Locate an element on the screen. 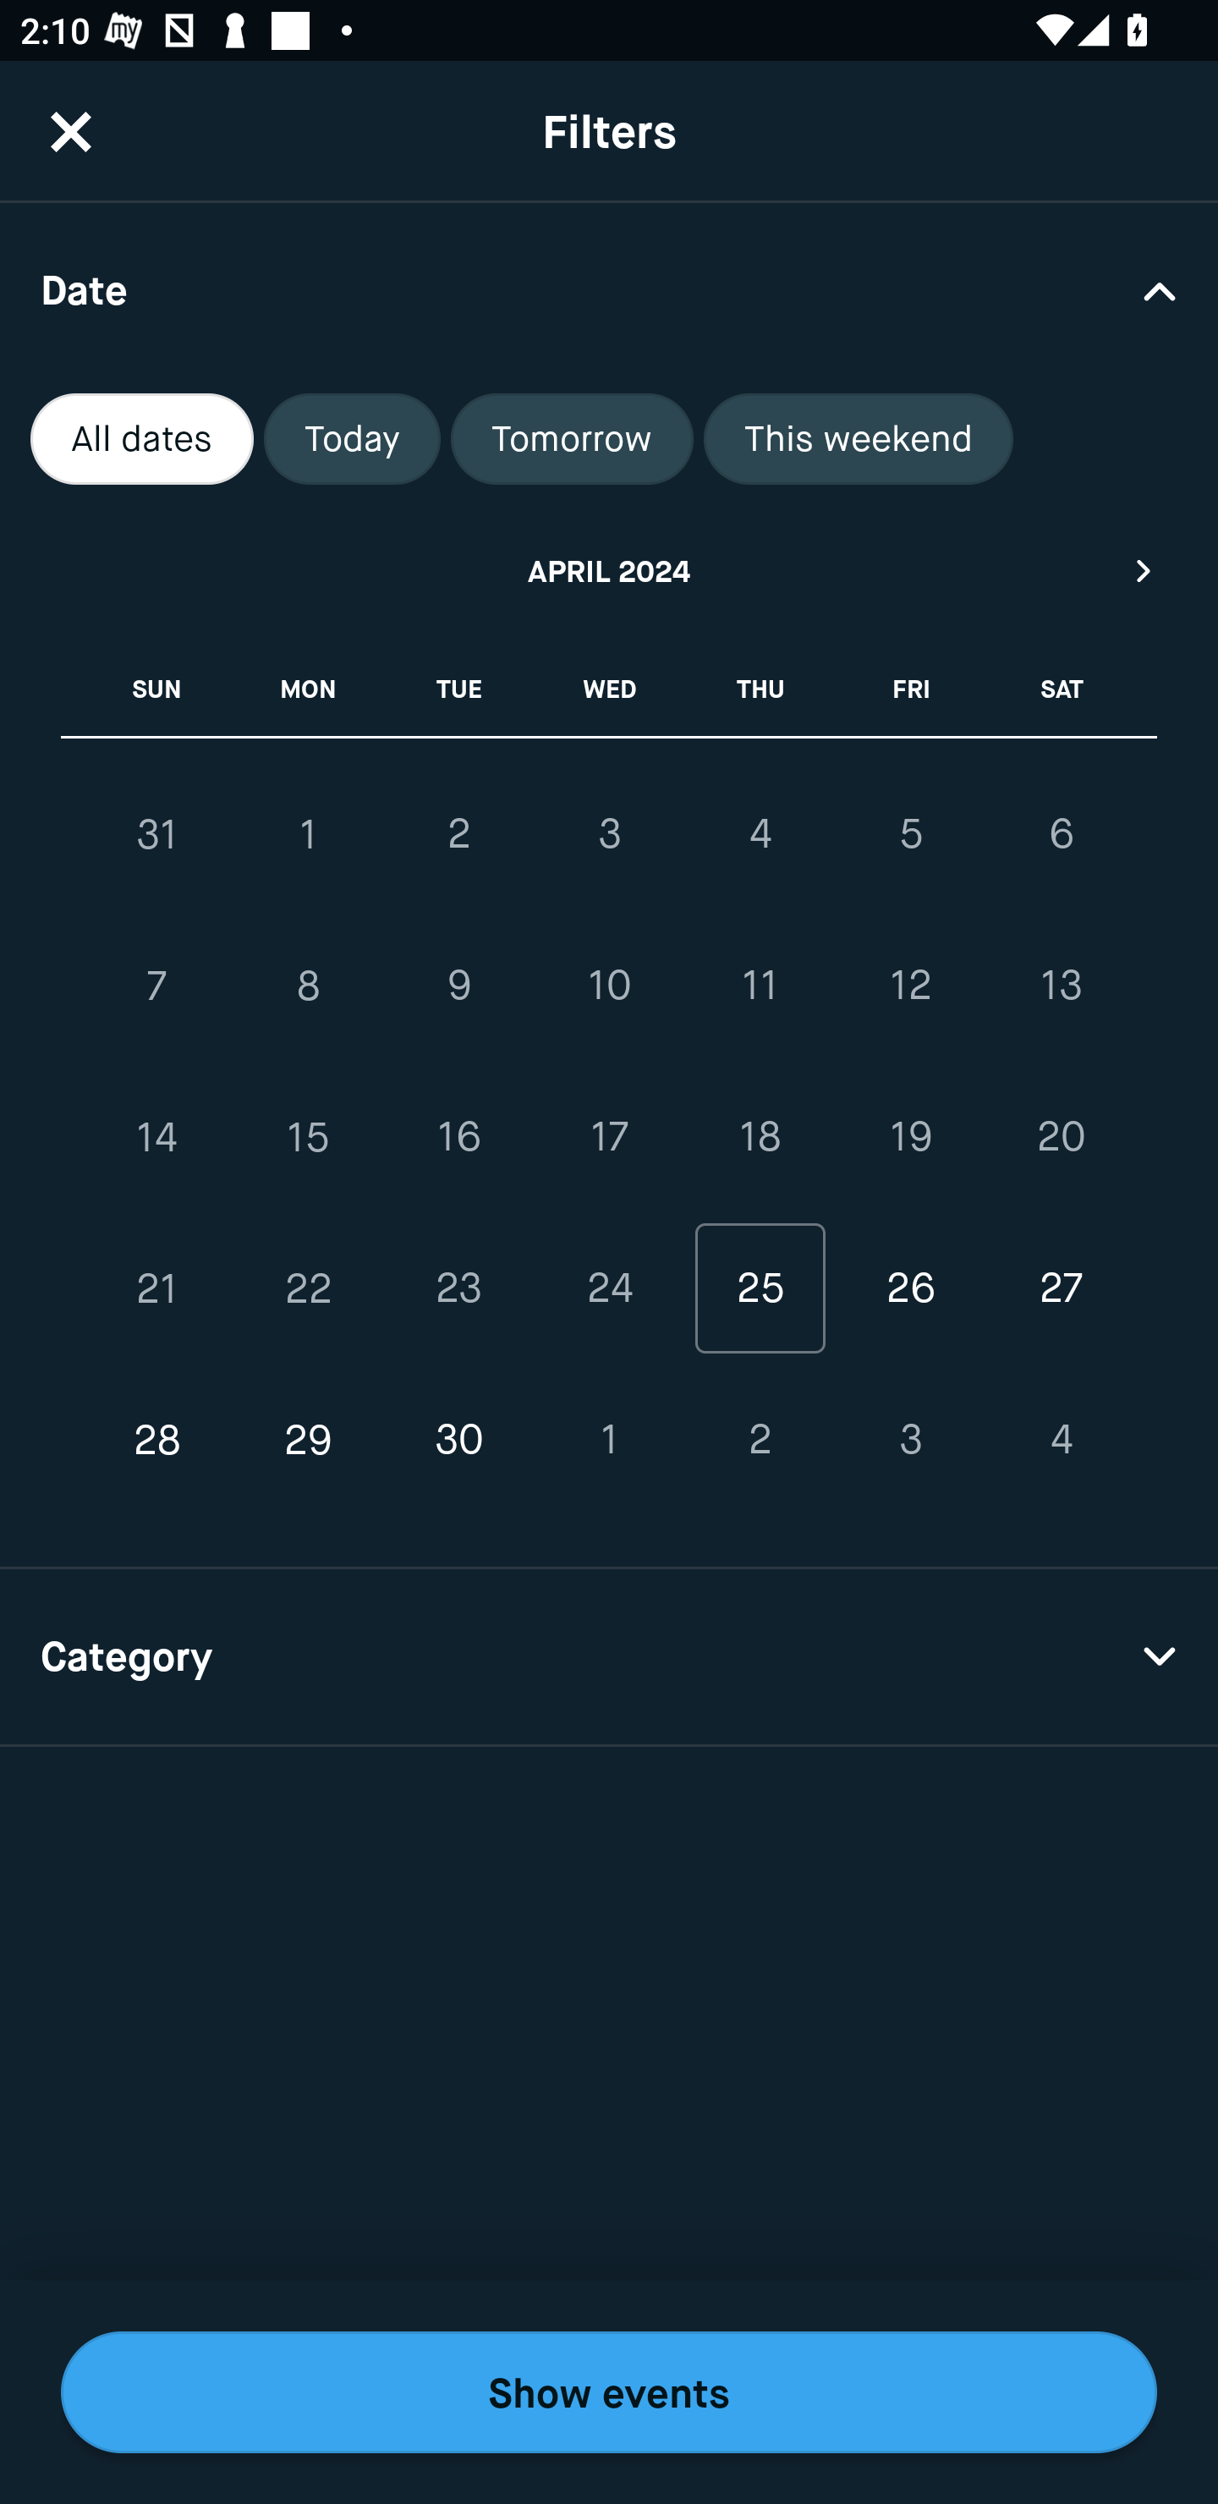 This screenshot has height=2504, width=1218. 3 is located at coordinates (609, 833).